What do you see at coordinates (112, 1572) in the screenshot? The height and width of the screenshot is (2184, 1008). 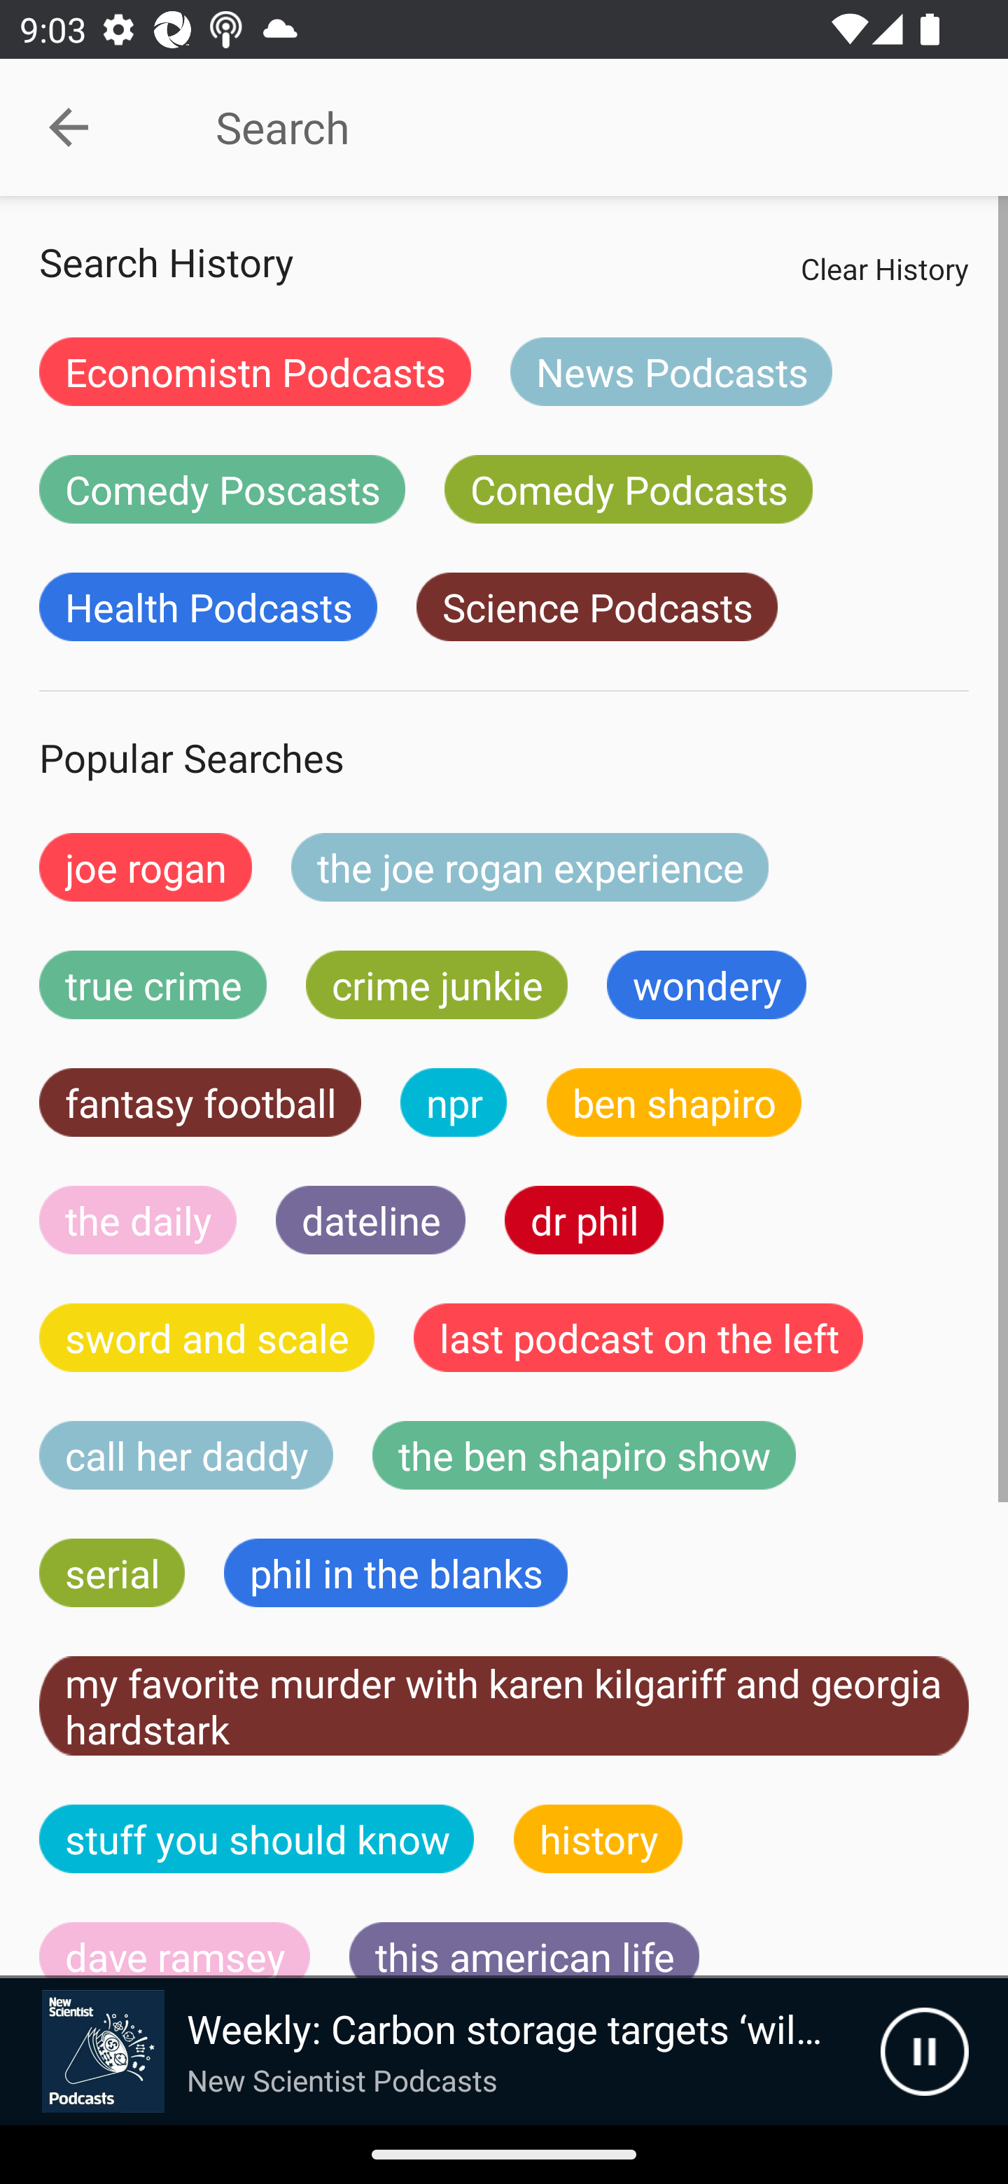 I see `serial` at bounding box center [112, 1572].